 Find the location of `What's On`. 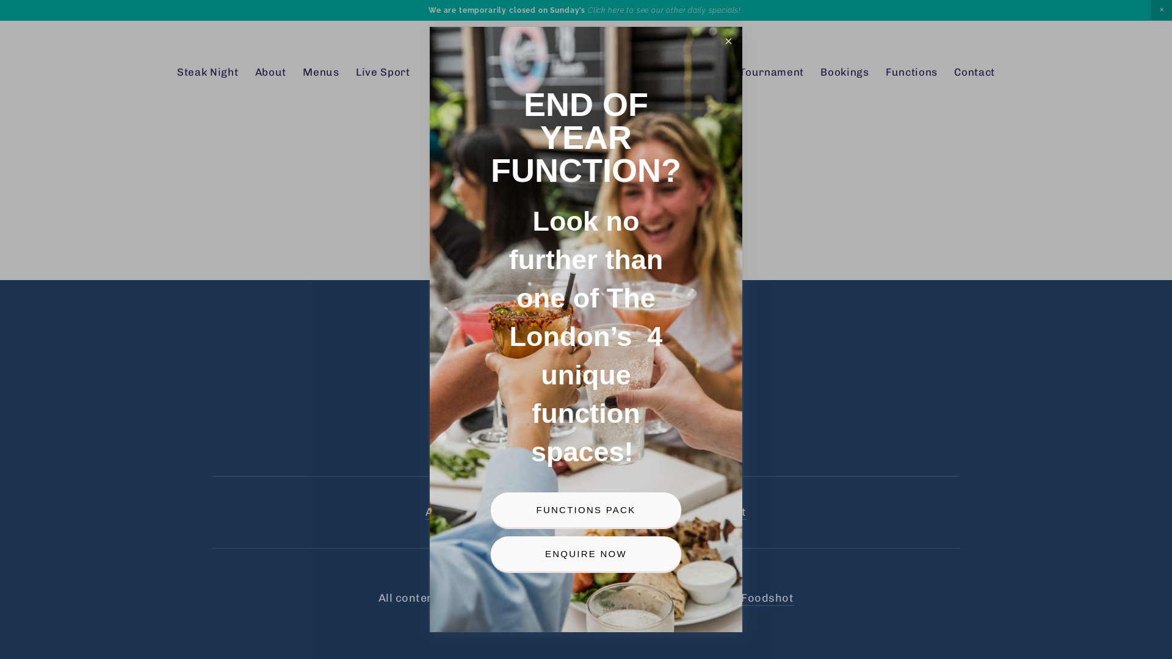

What's On is located at coordinates (664, 73).